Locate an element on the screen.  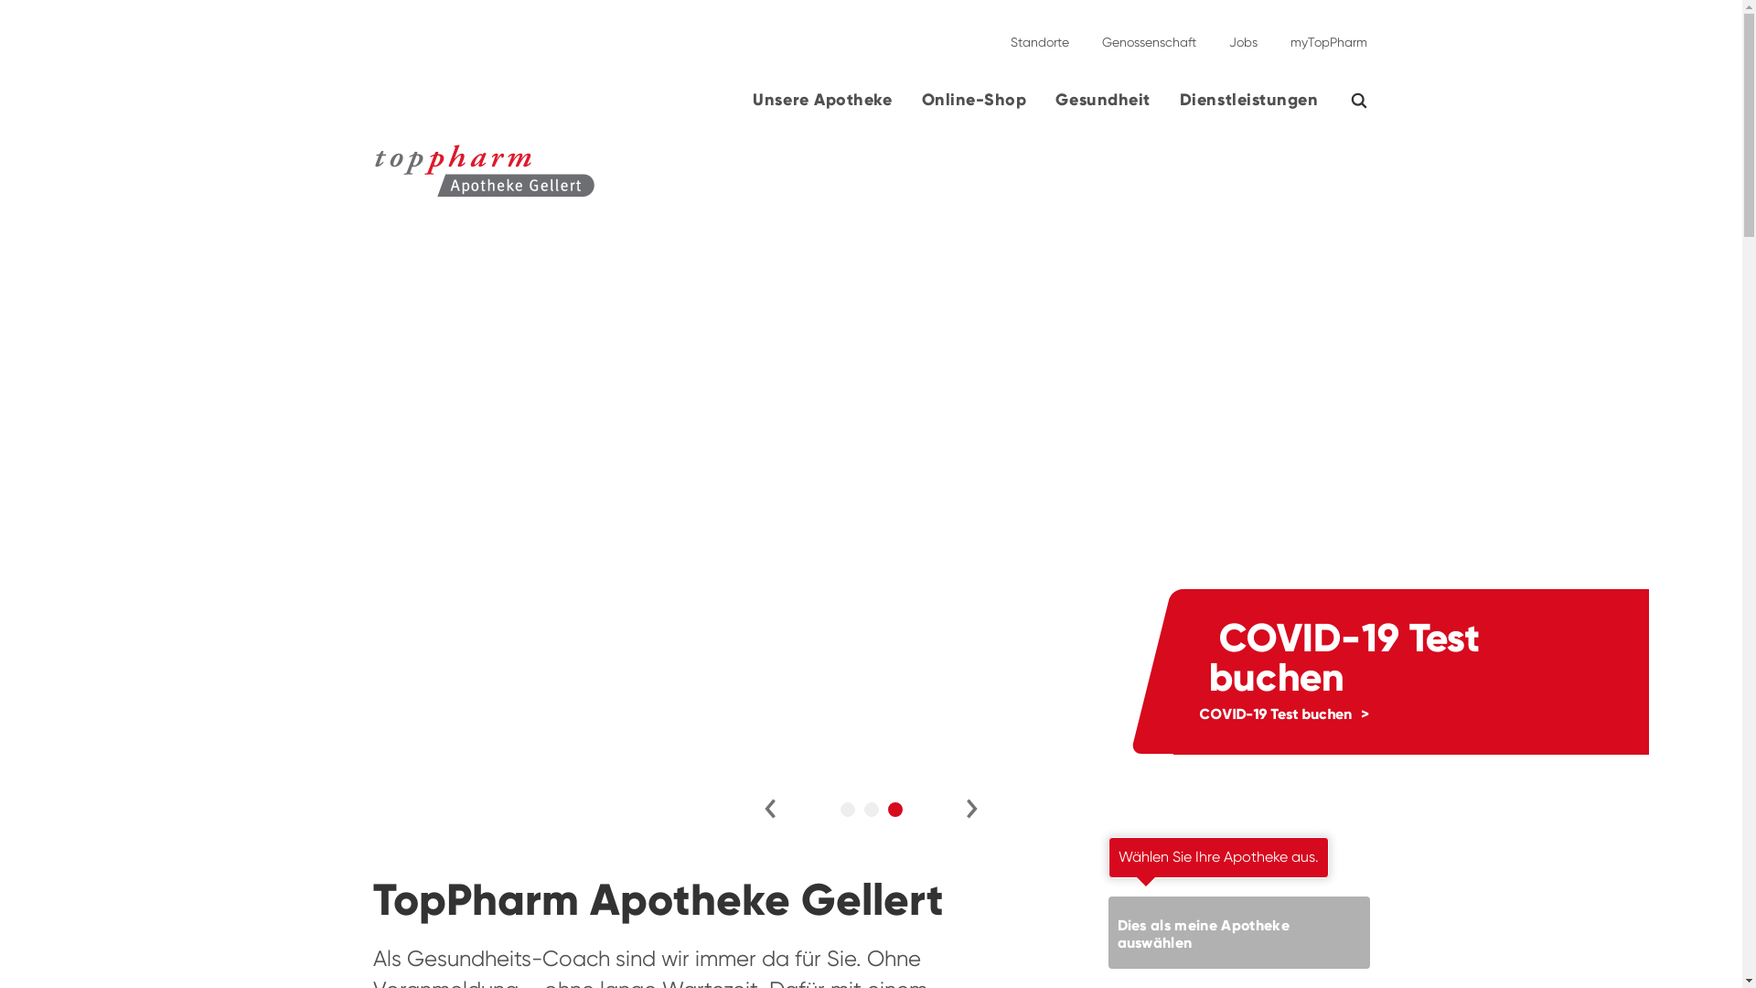
Dienstleistungen is located at coordinates (1249, 107).